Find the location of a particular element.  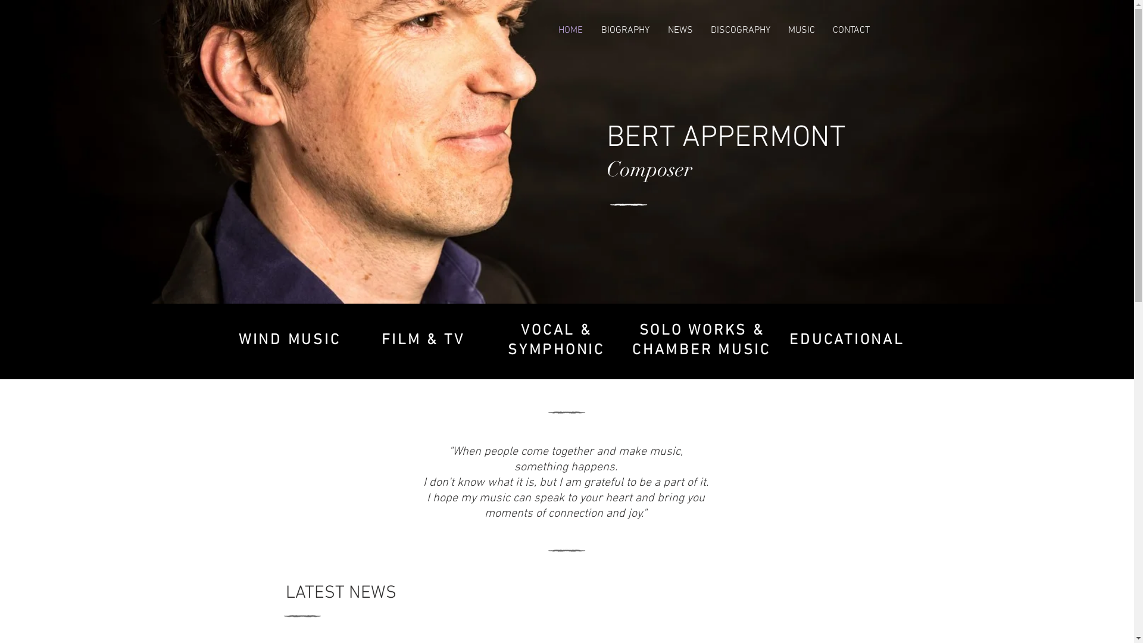

EDUCATIONAL is located at coordinates (847, 339).